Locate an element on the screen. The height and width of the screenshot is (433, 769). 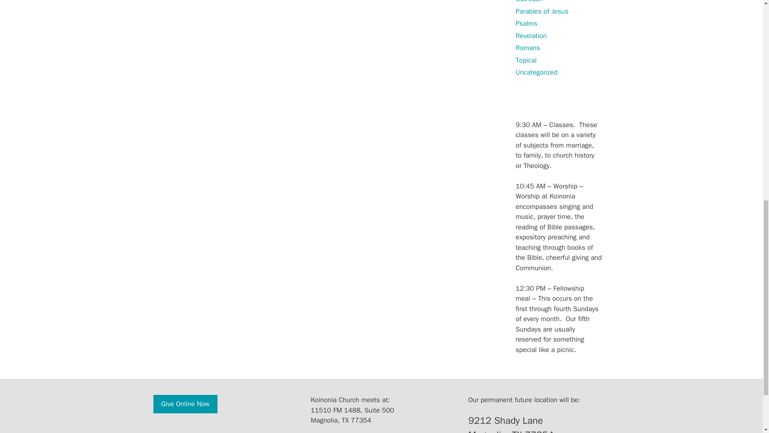
Psalms is located at coordinates (527, 23).